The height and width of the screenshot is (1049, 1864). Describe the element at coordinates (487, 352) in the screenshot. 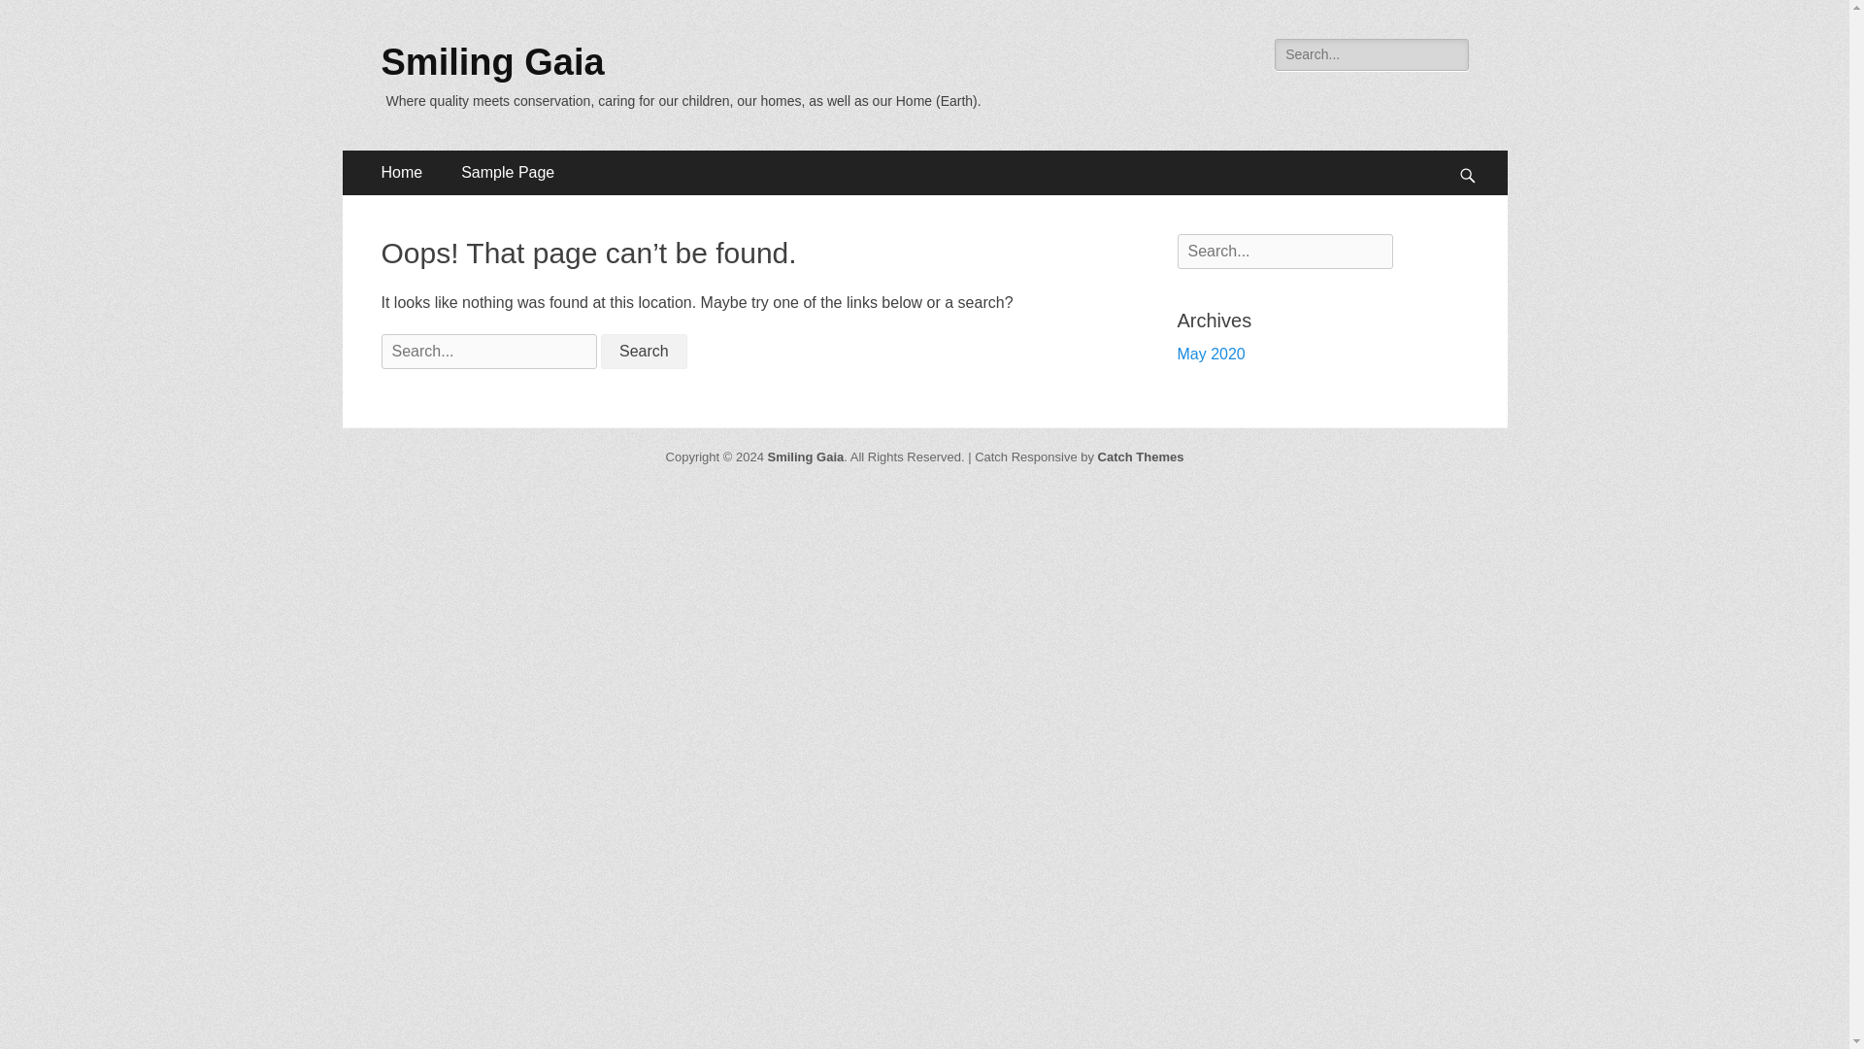

I see `Search for:` at that location.